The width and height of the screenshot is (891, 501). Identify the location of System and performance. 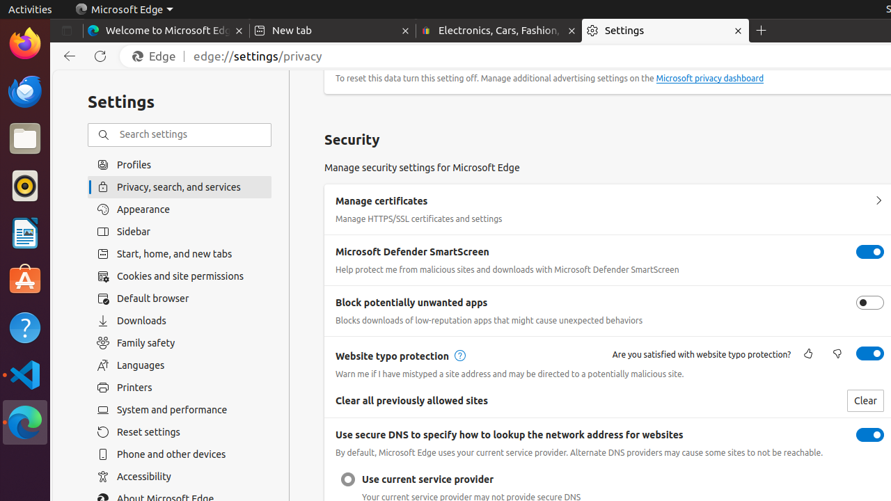
(180, 410).